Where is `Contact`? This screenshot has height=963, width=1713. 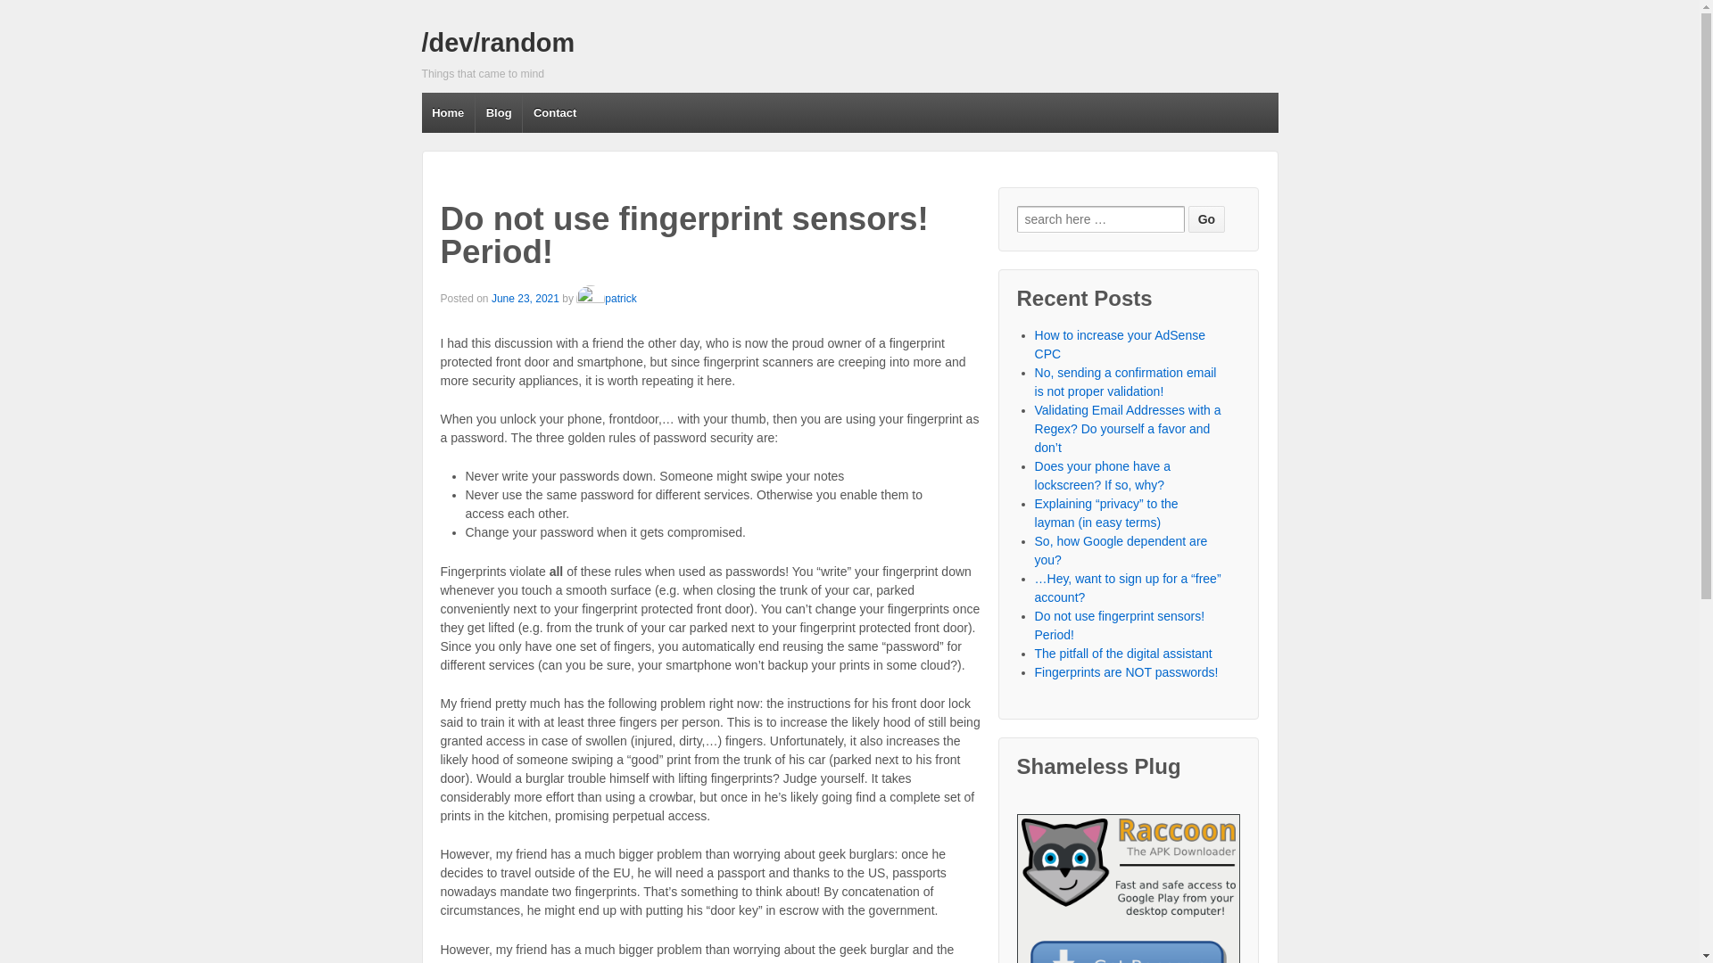 Contact is located at coordinates (555, 112).